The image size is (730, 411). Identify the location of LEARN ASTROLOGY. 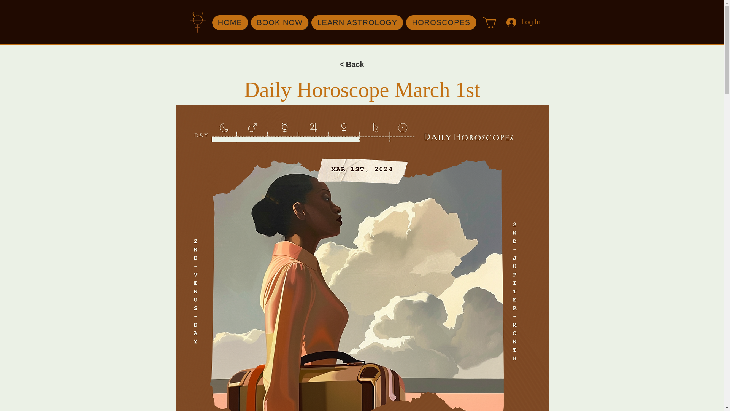
(230, 22).